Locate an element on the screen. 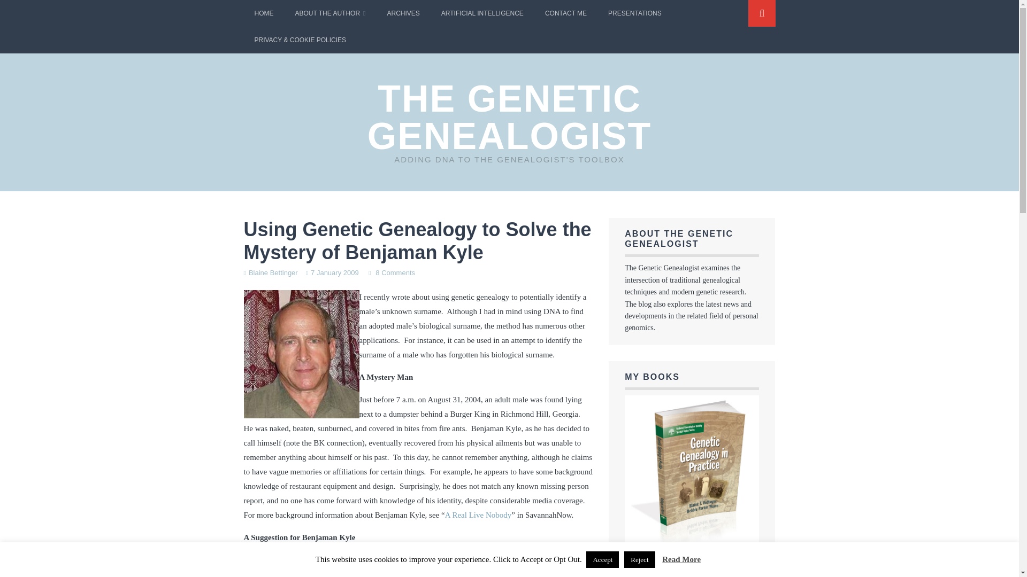 The image size is (1027, 577). here is located at coordinates (465, 574).